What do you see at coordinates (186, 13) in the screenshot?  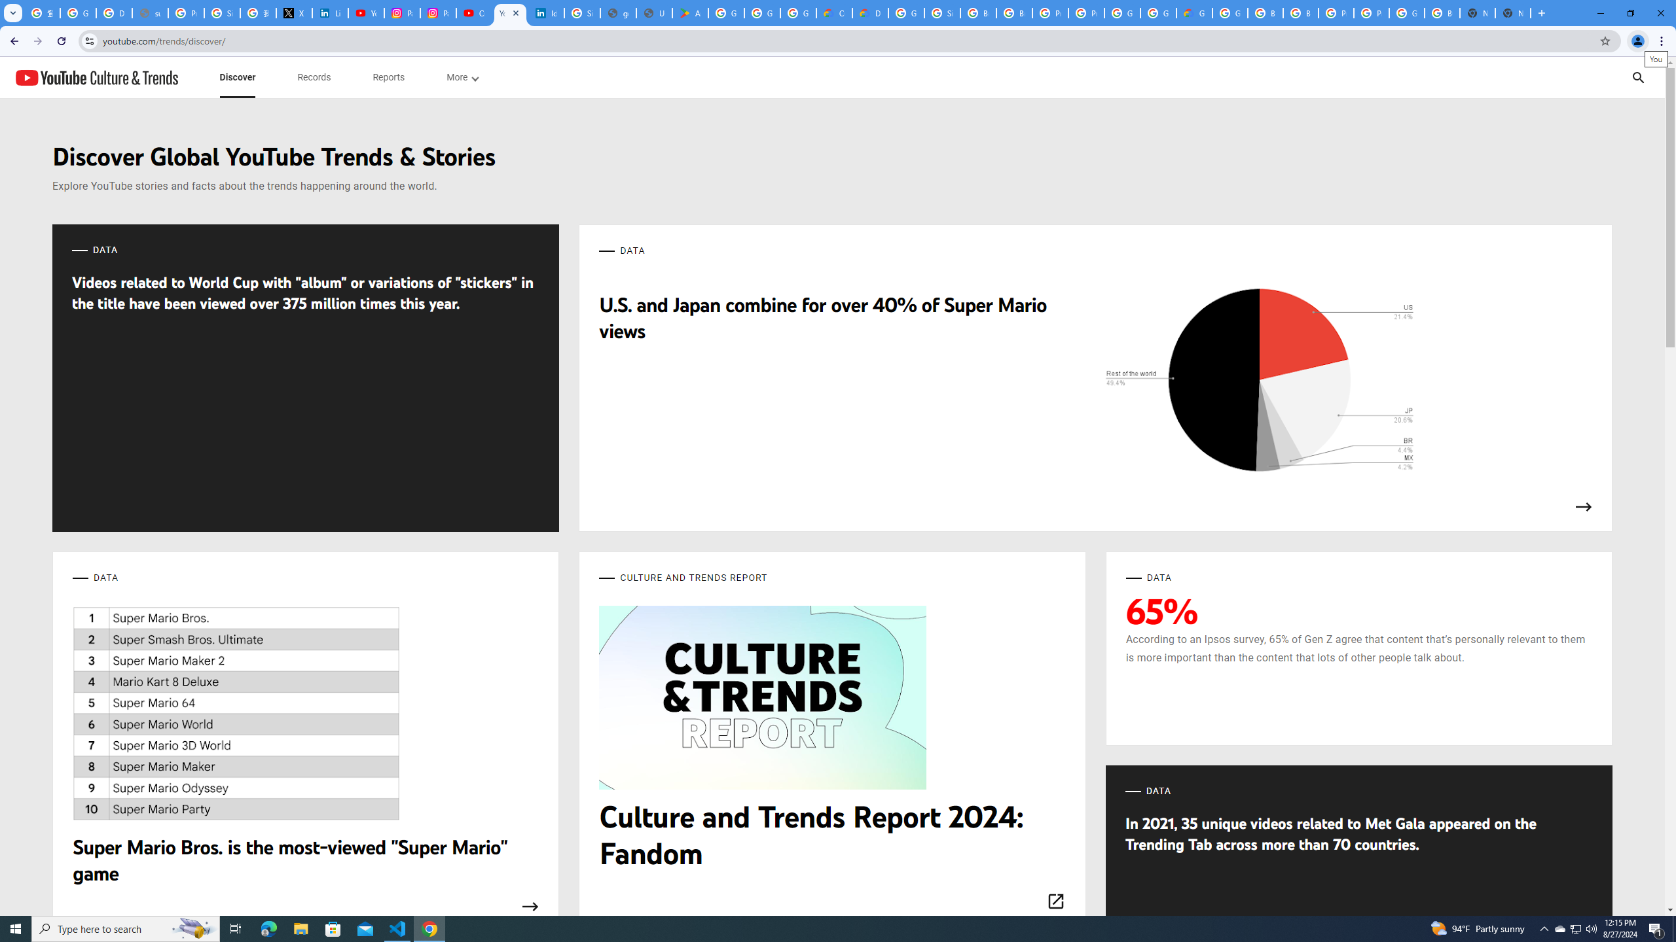 I see `Privacy Help Center - Policies Help` at bounding box center [186, 13].